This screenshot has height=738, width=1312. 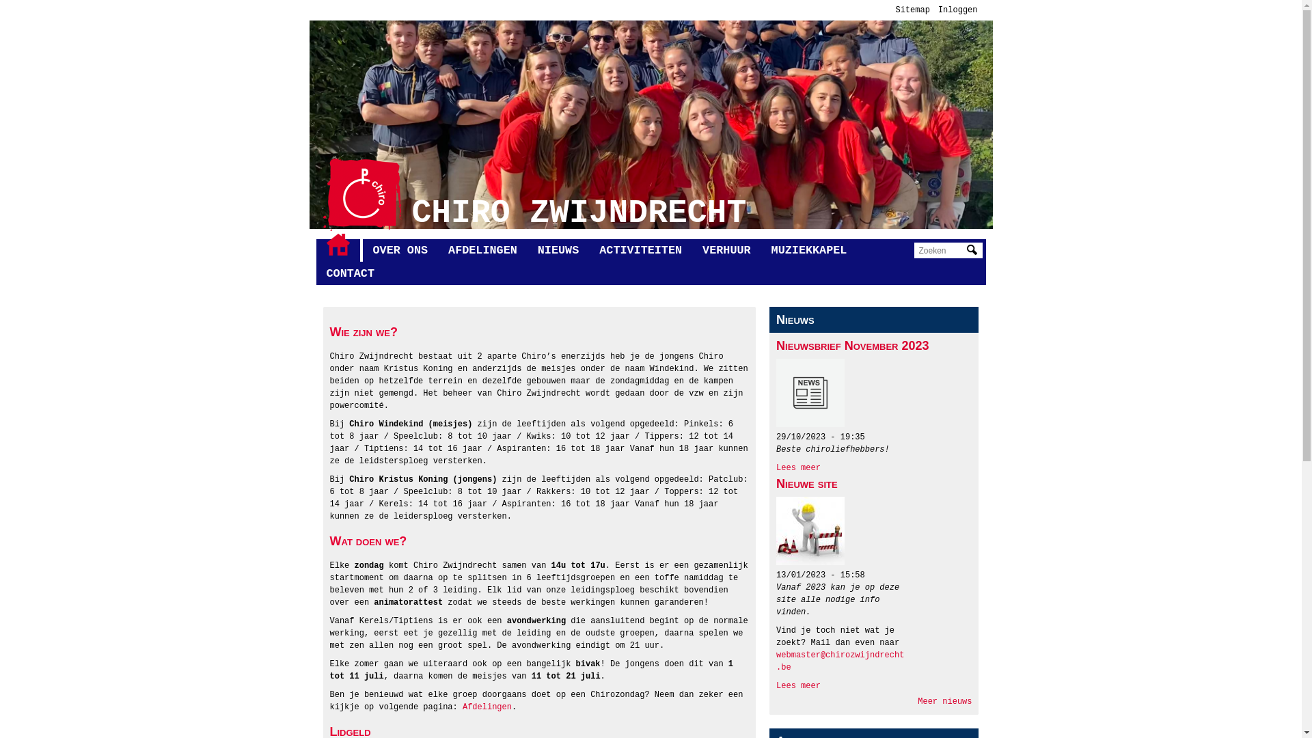 What do you see at coordinates (840, 661) in the screenshot?
I see `webmaster@chirozwijndrecht.be` at bounding box center [840, 661].